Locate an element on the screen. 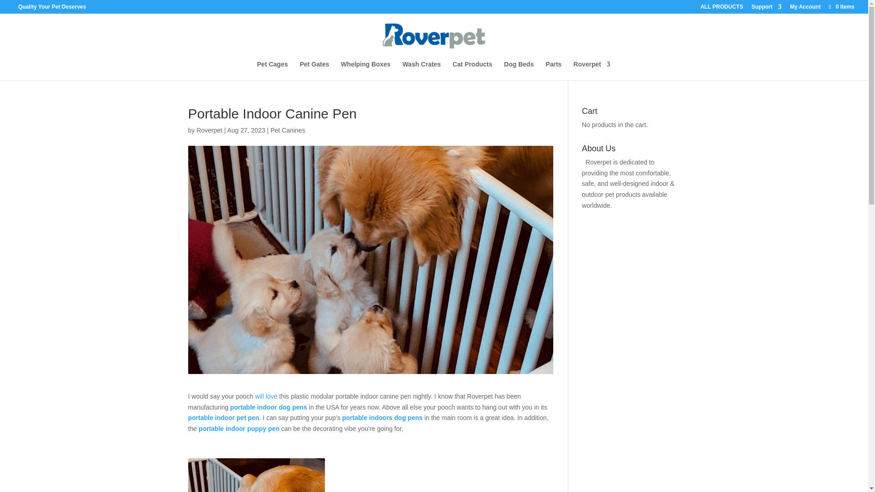 This screenshot has width=875, height=492. Support is located at coordinates (767, 9).